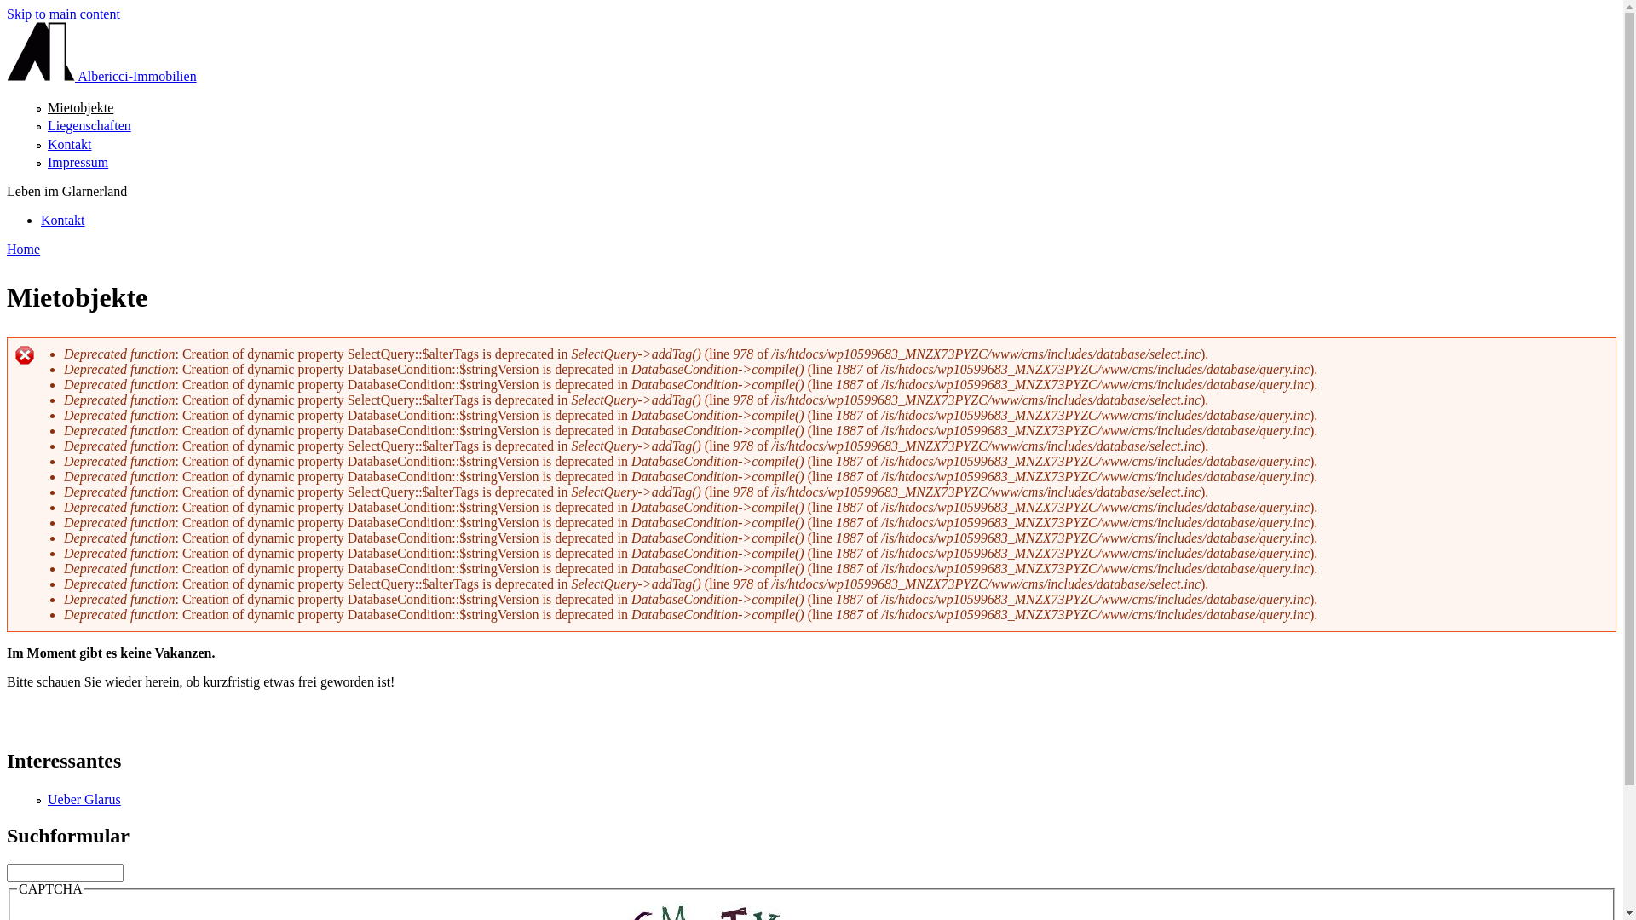 Image resolution: width=1636 pixels, height=920 pixels. What do you see at coordinates (102, 77) in the screenshot?
I see `Albericci-Immobilien` at bounding box center [102, 77].